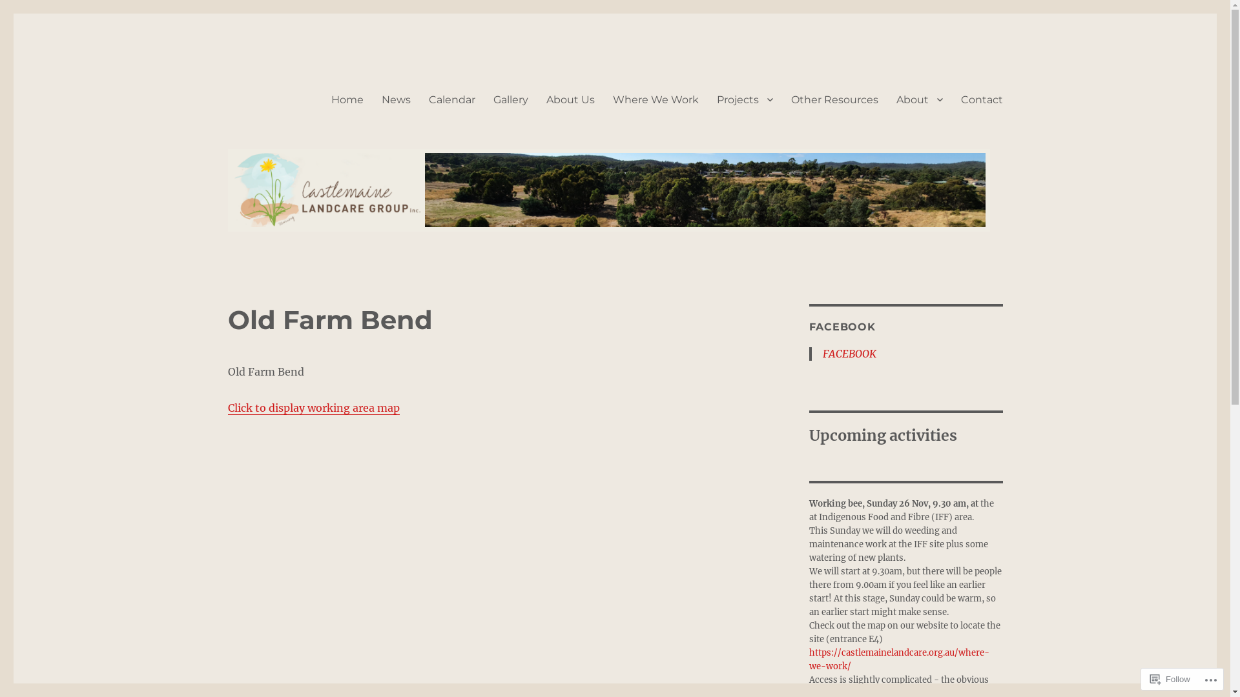 This screenshot has height=697, width=1240. I want to click on Other Resources, so click(834, 99).